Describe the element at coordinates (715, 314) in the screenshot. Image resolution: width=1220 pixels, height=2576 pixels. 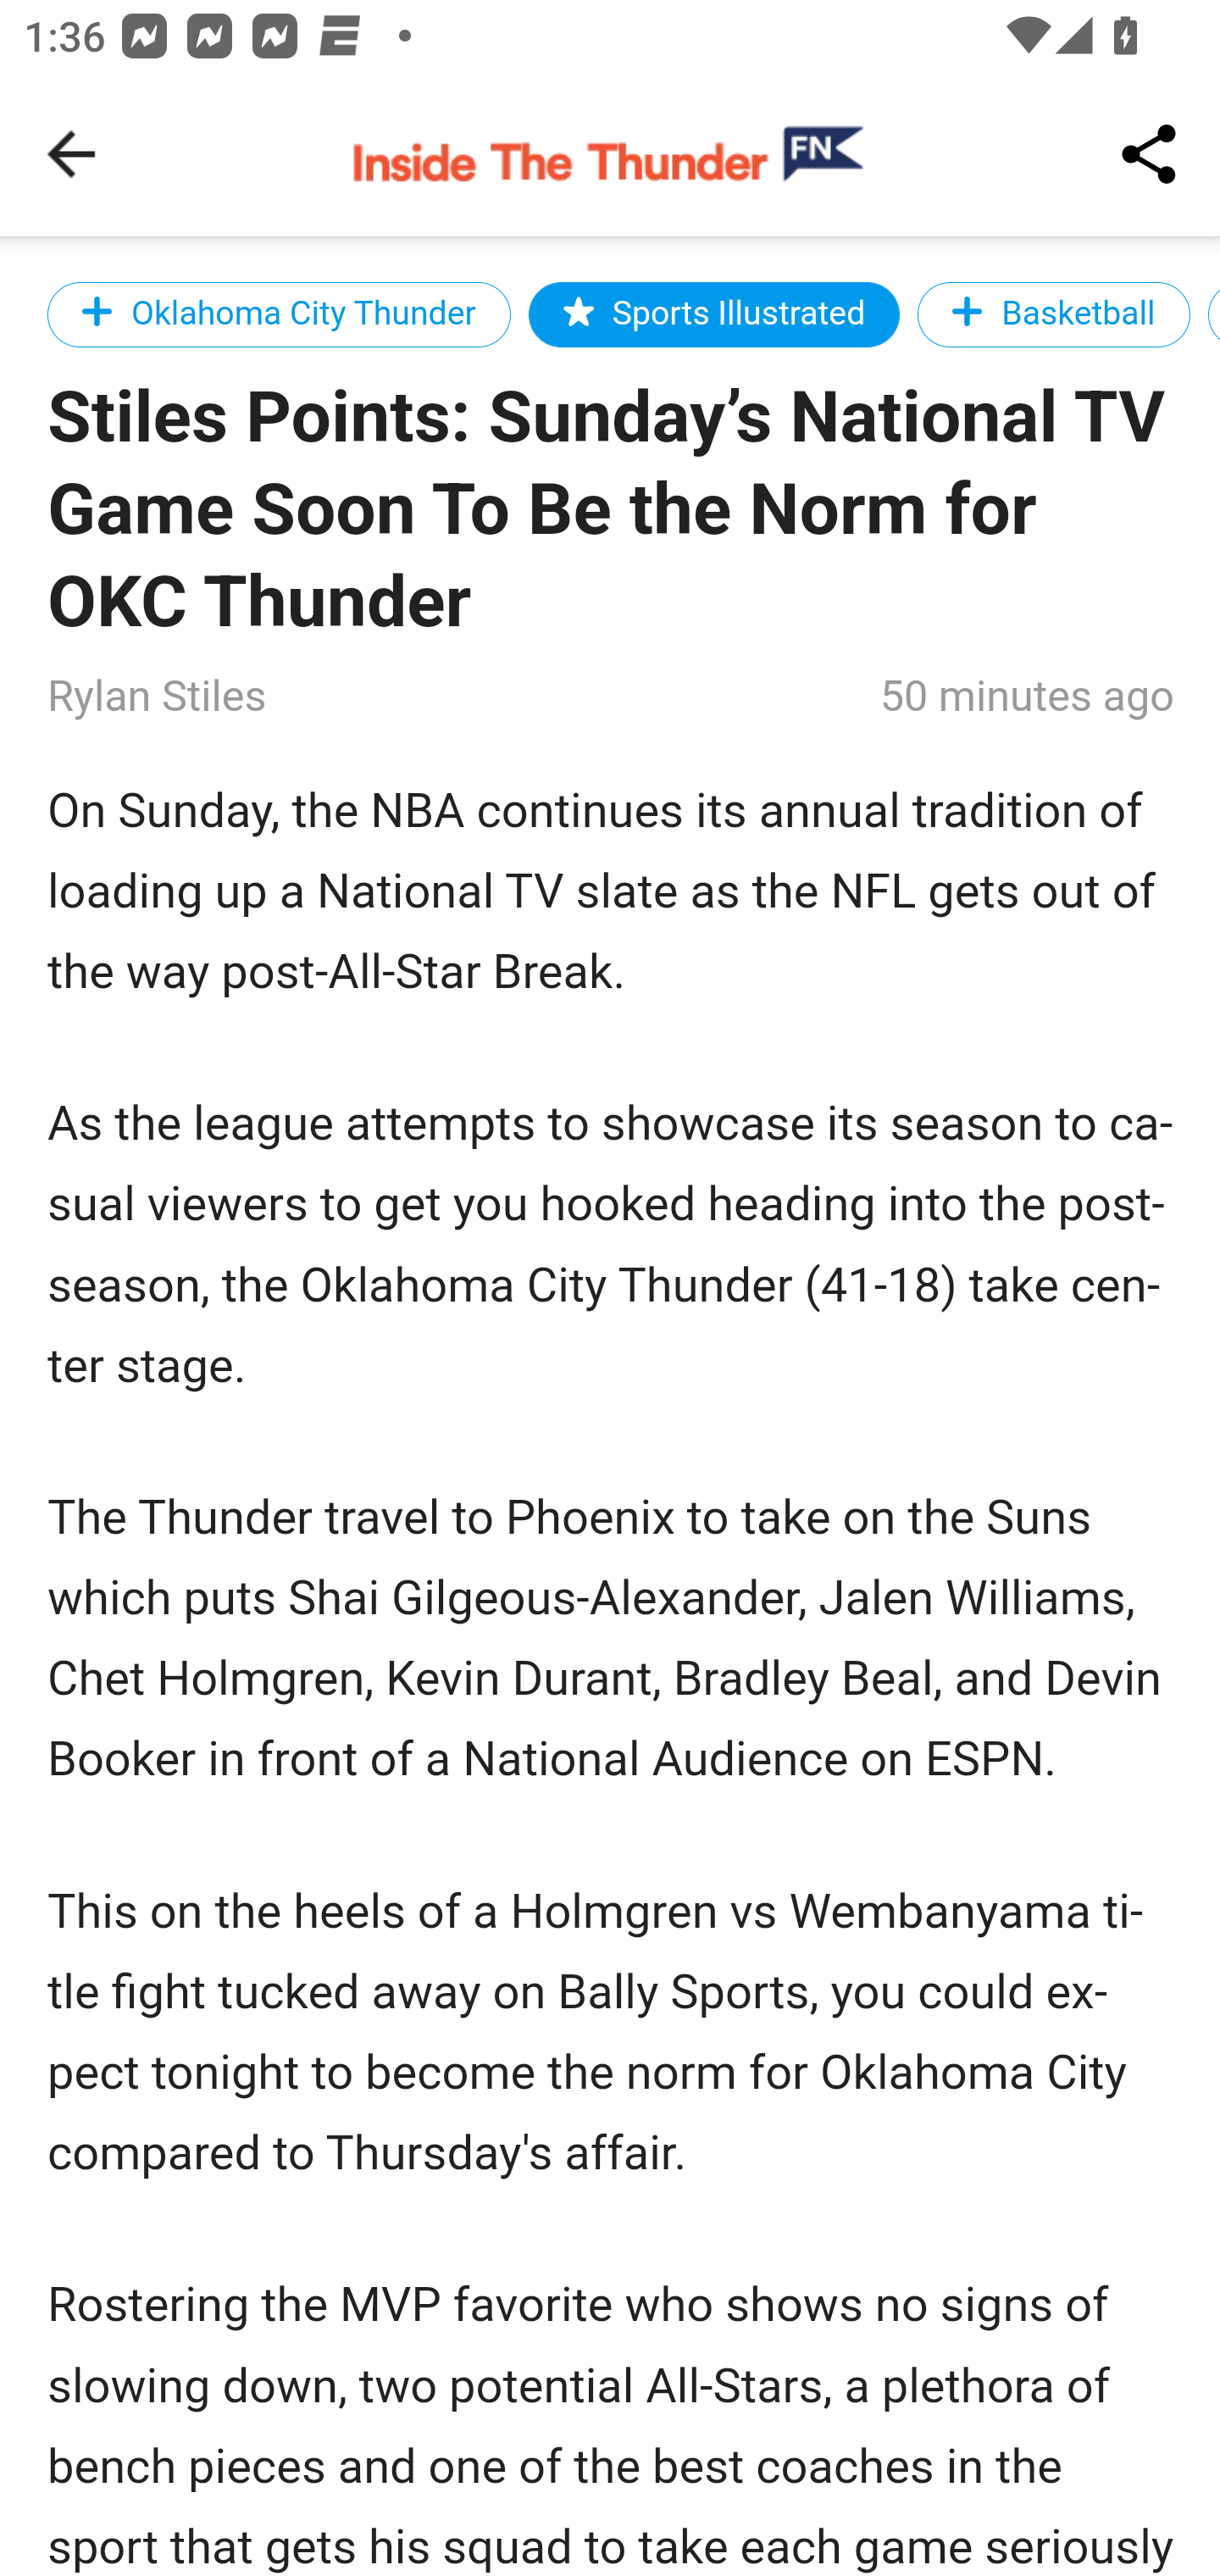
I see `Sports Illustrated` at that location.